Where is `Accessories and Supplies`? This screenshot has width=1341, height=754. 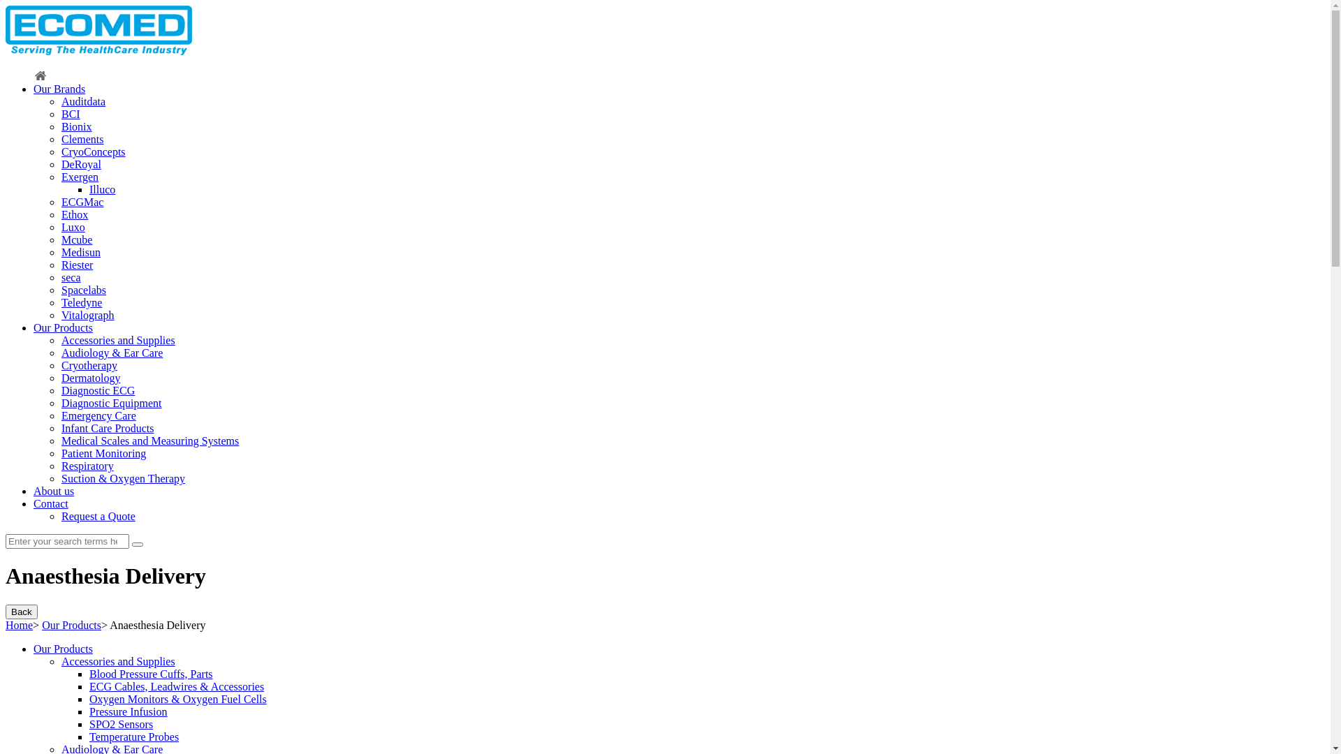
Accessories and Supplies is located at coordinates (119, 341).